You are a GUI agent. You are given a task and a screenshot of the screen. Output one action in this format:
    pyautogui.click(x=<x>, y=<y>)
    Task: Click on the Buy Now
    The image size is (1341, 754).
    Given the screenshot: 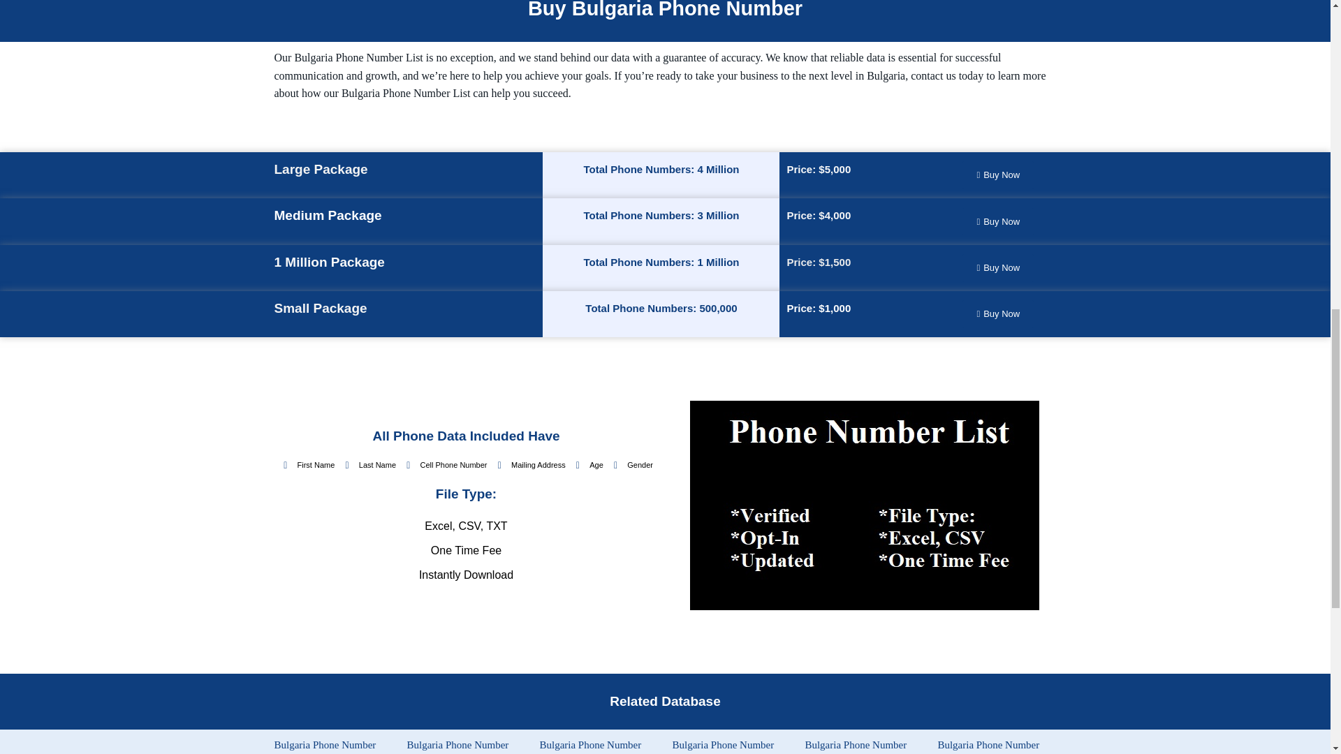 What is the action you would take?
    pyautogui.click(x=998, y=222)
    